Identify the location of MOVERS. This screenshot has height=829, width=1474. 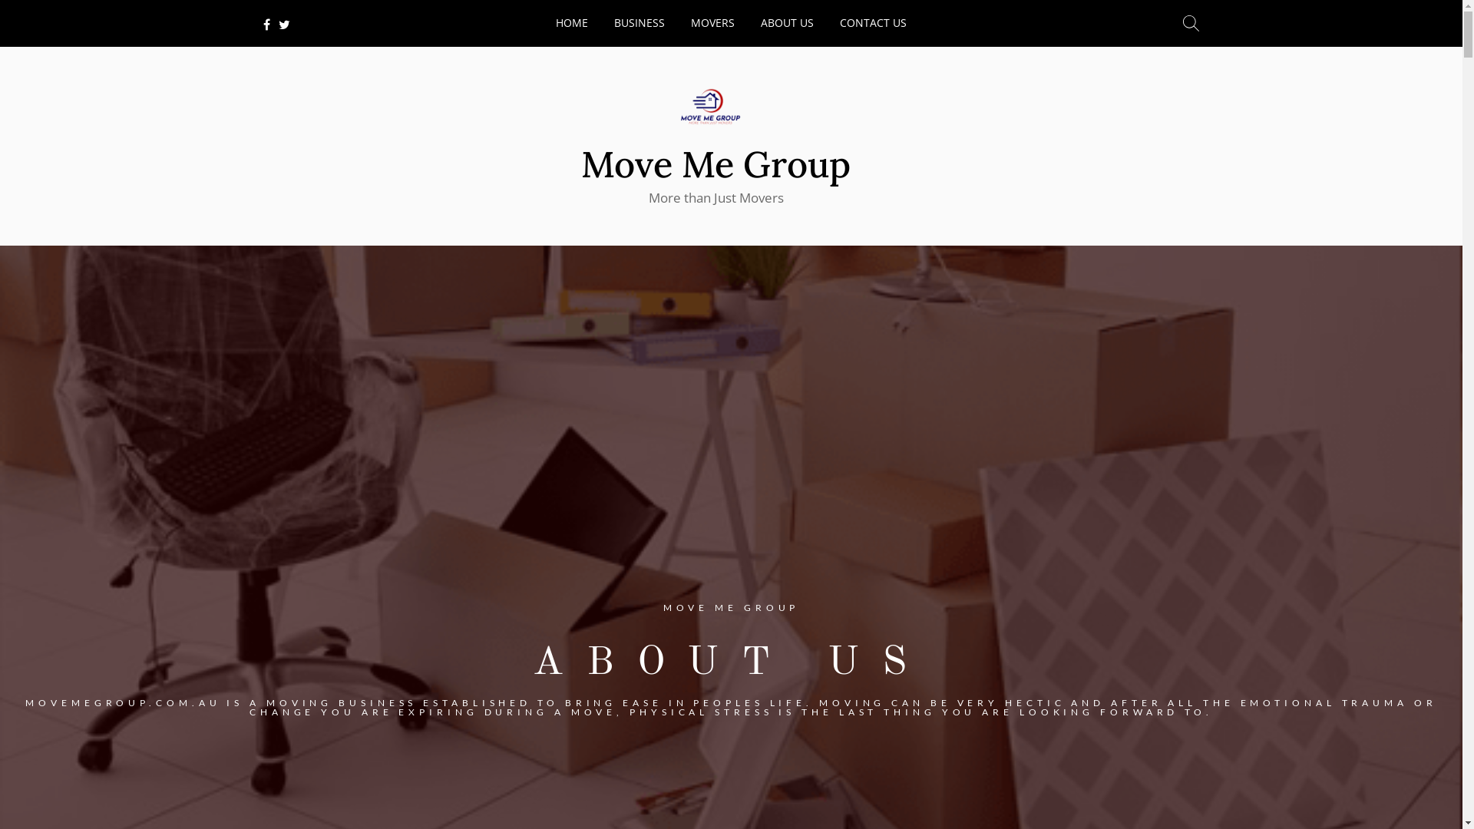
(712, 21).